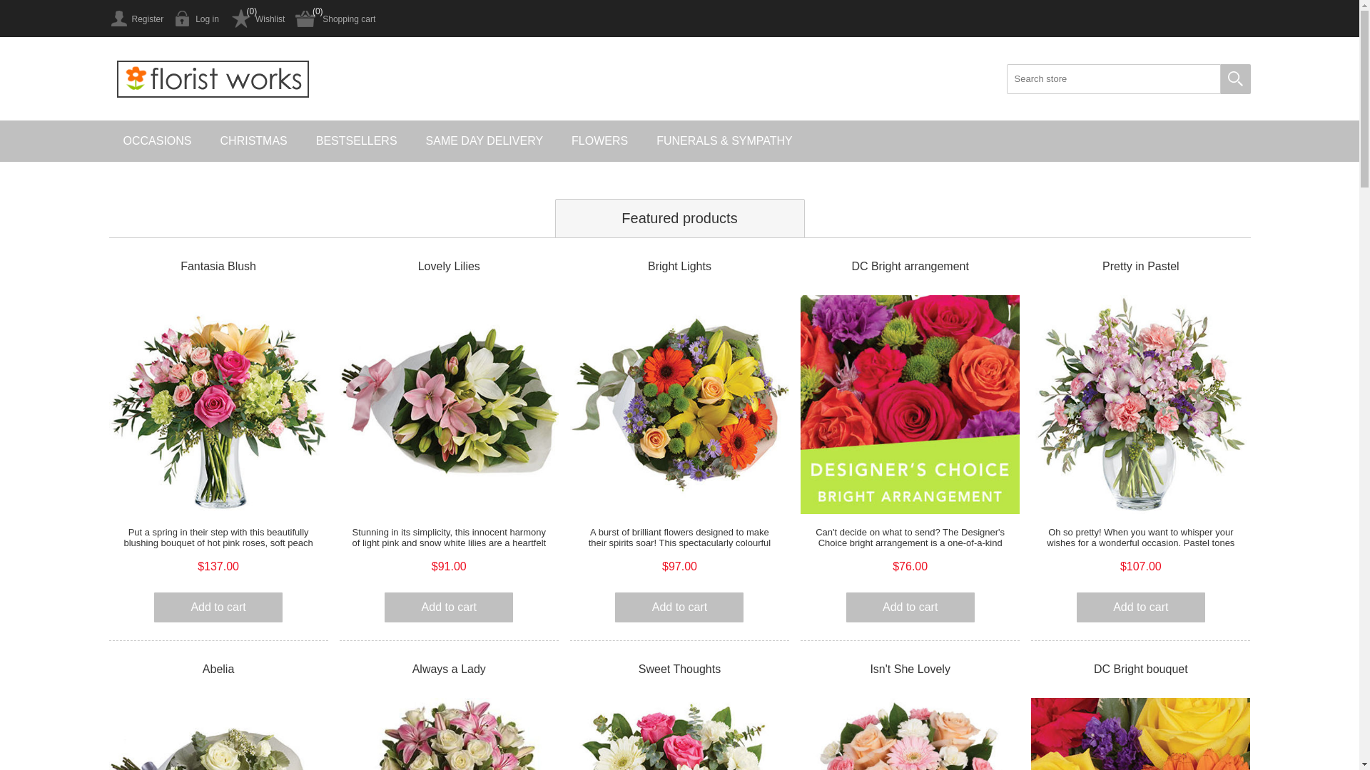  I want to click on Always a Lady, so click(450, 669).